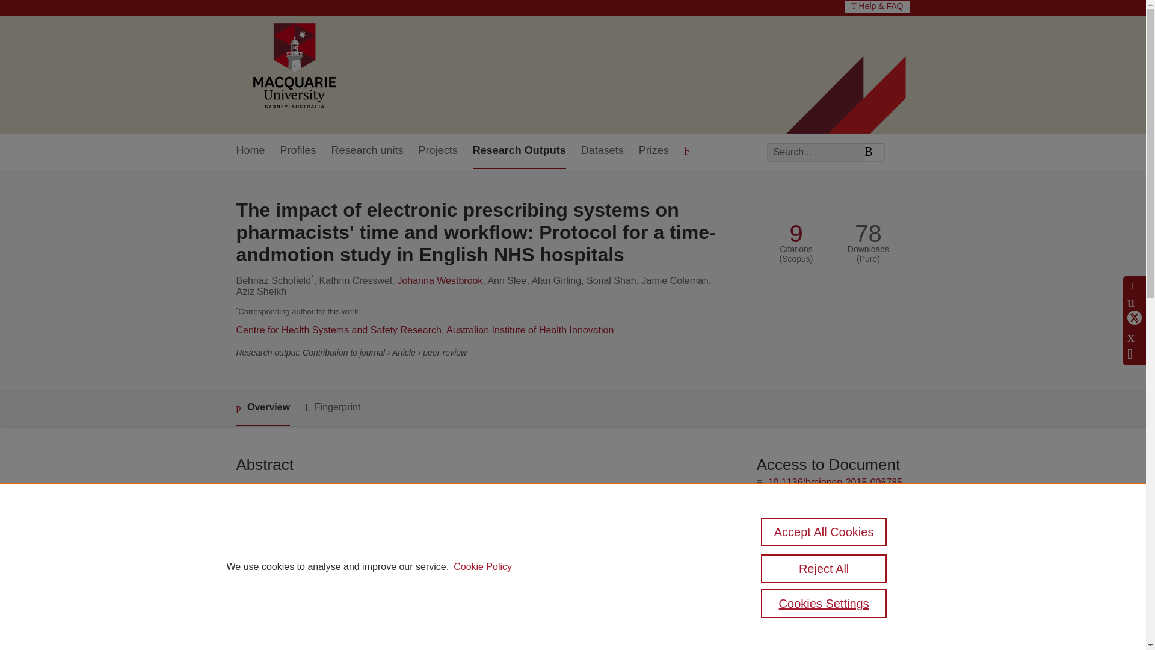  What do you see at coordinates (438, 151) in the screenshot?
I see `Projects` at bounding box center [438, 151].